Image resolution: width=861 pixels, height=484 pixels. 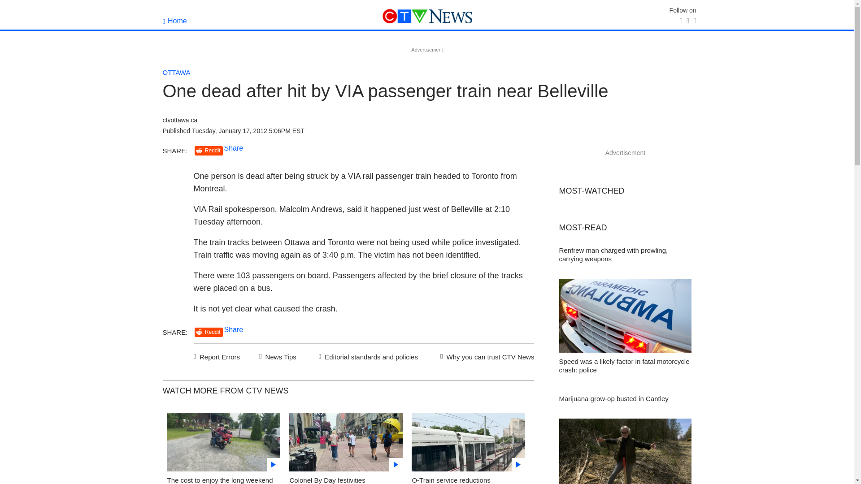 What do you see at coordinates (209, 332) in the screenshot?
I see `Reddit` at bounding box center [209, 332].